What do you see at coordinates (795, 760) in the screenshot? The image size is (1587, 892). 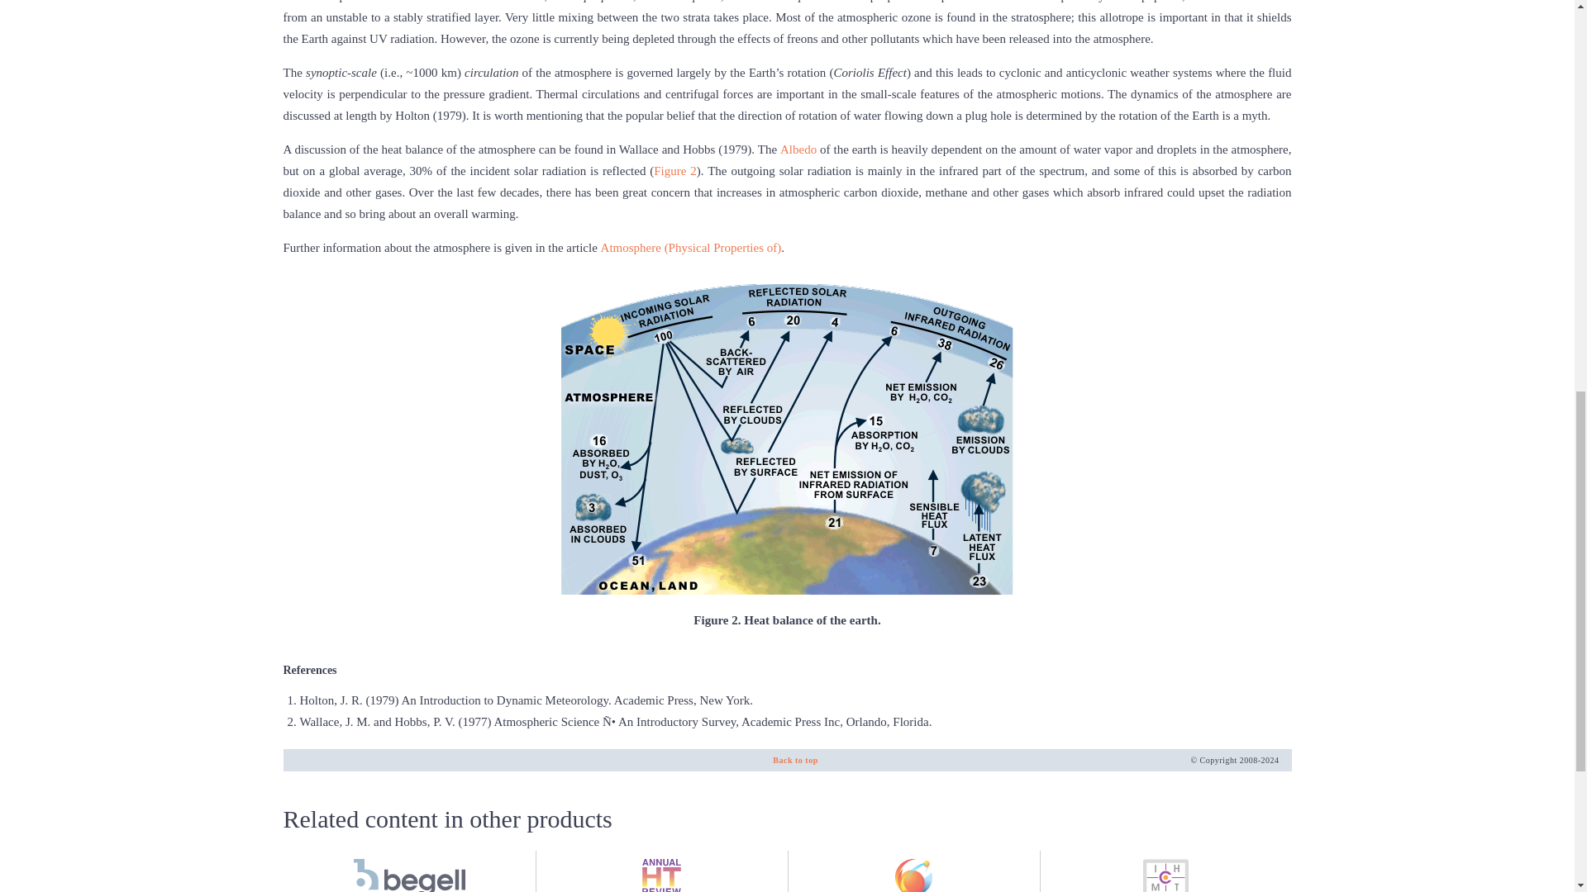 I see `AIHTC` at bounding box center [795, 760].